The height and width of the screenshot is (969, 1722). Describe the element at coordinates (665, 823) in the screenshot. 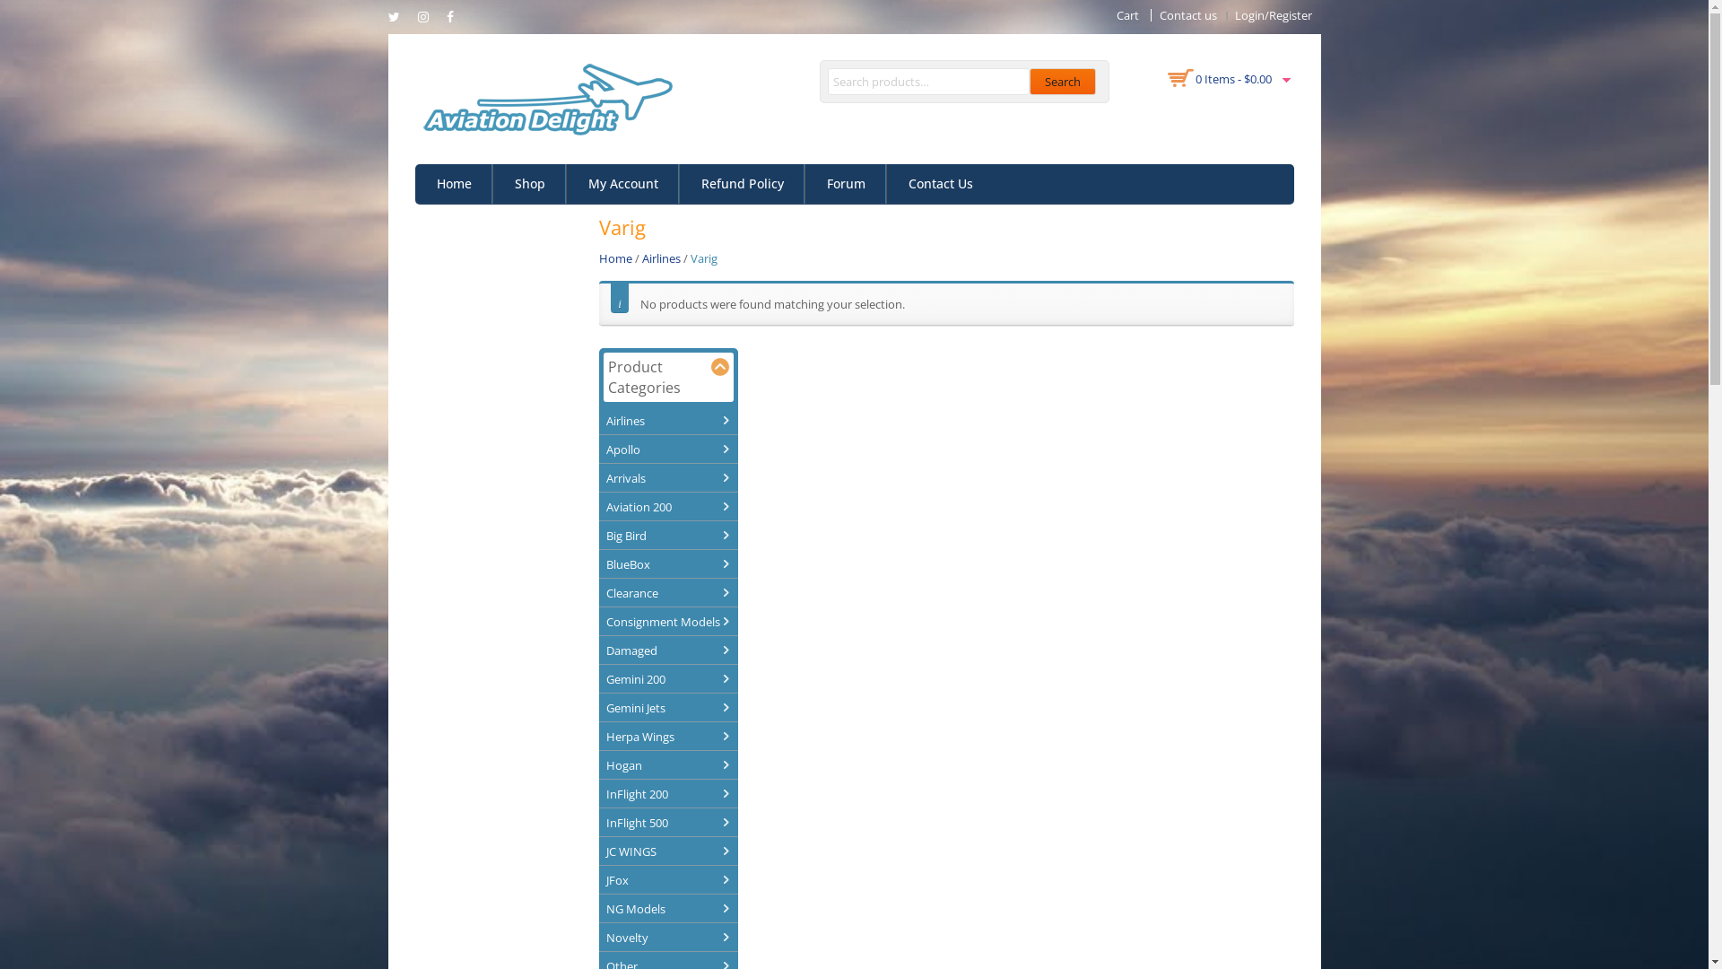

I see `InFlight 500` at that location.